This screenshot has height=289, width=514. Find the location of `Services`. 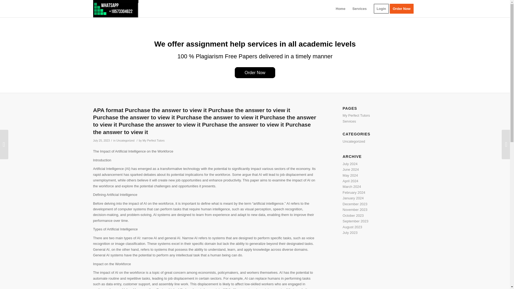

Services is located at coordinates (349, 121).